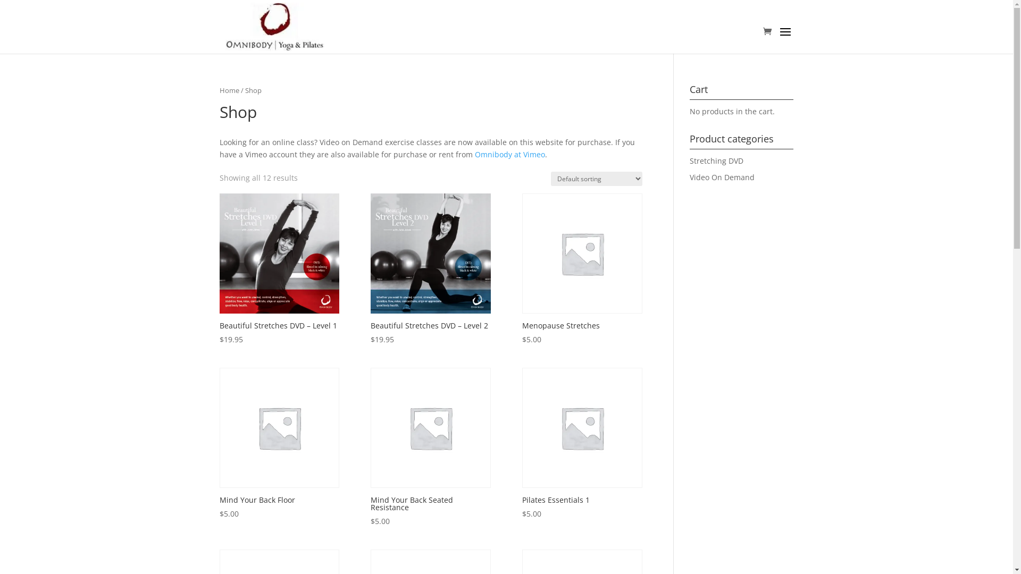 This screenshot has width=1021, height=574. What do you see at coordinates (509, 154) in the screenshot?
I see `Omnibody at Vimeo` at bounding box center [509, 154].